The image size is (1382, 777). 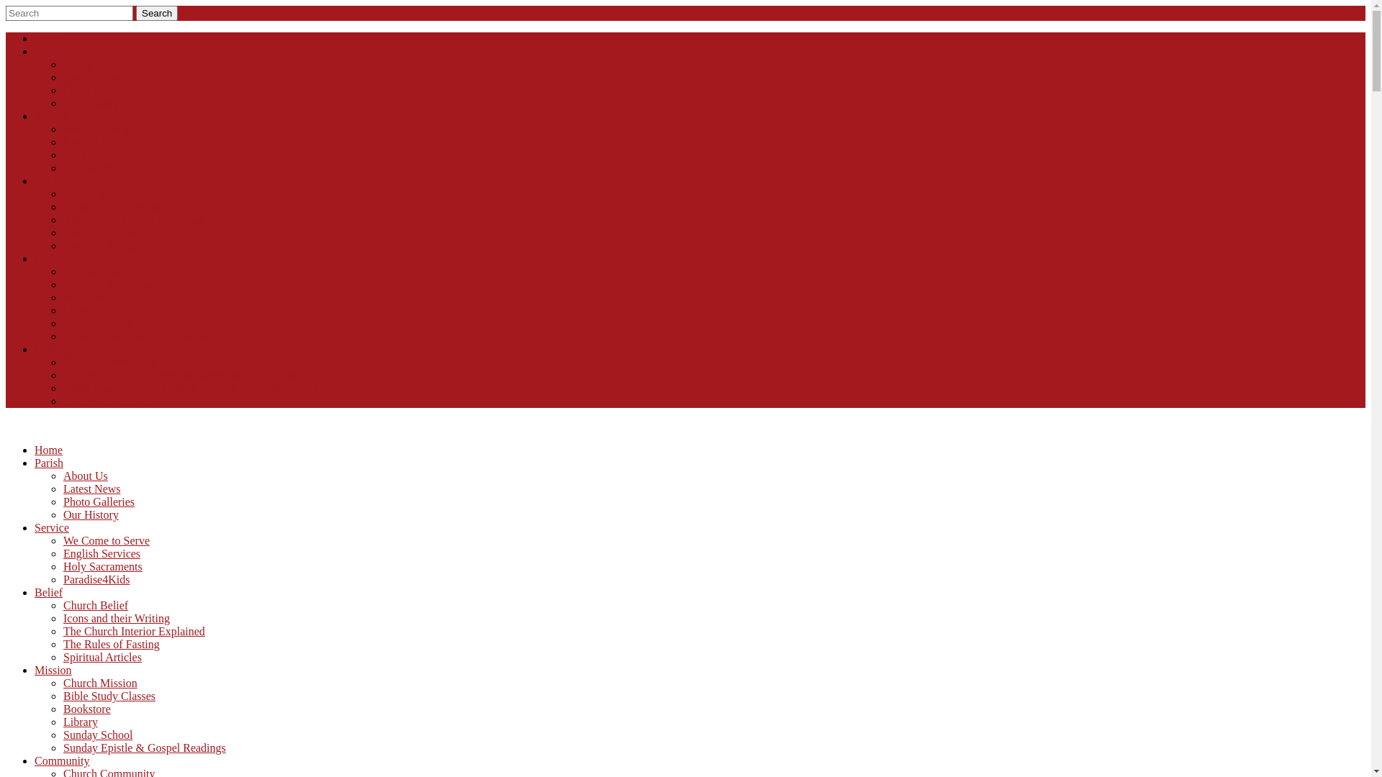 I want to click on Greek Language and Culture Institute of Evangelismos, so click(x=190, y=388).